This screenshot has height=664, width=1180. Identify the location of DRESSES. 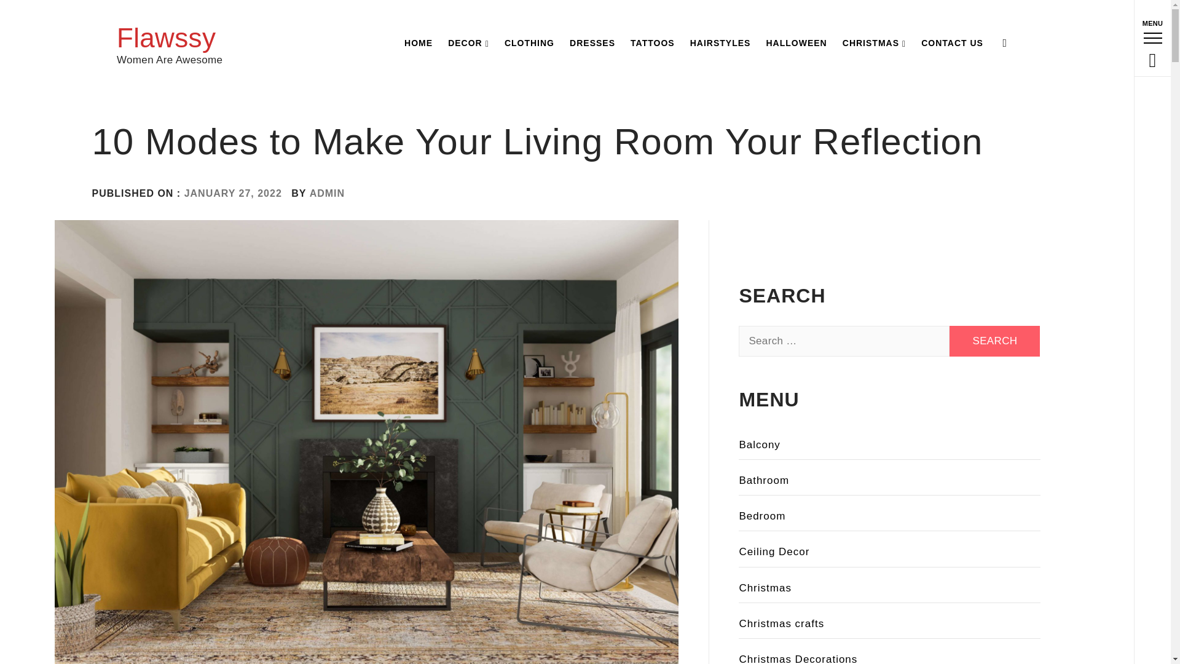
(592, 43).